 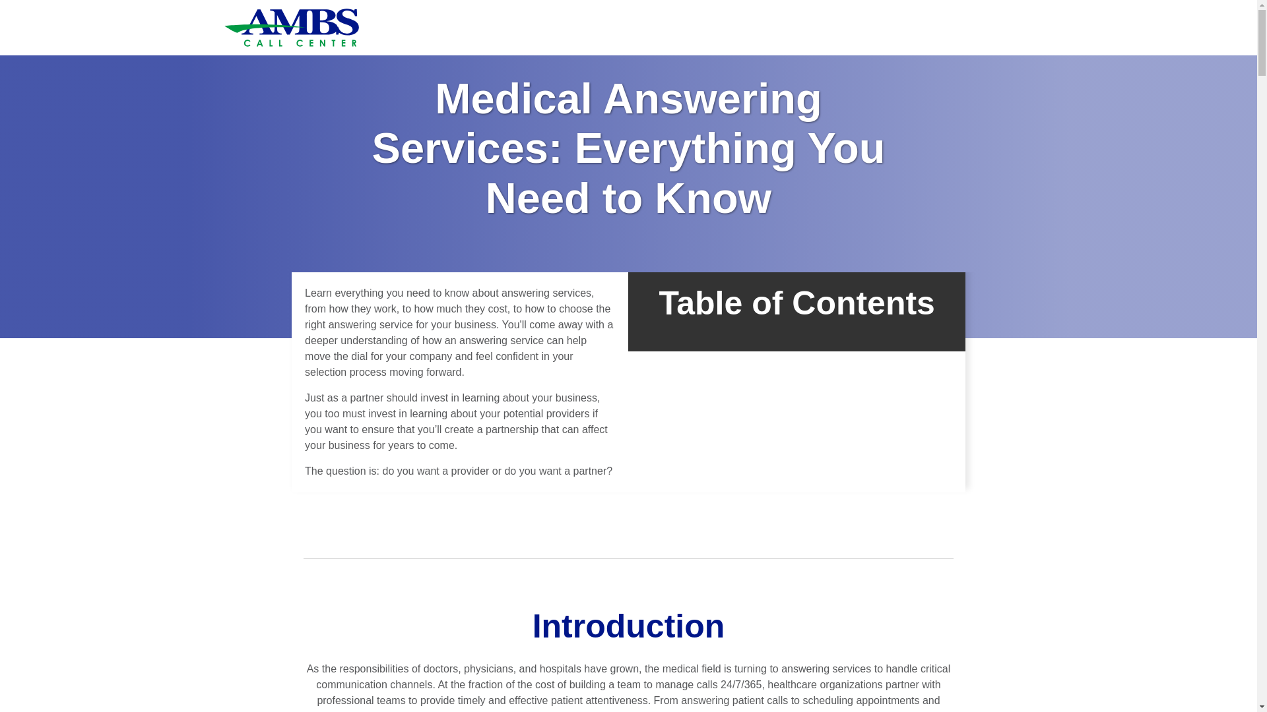 I want to click on Careers, so click(x=991, y=9).